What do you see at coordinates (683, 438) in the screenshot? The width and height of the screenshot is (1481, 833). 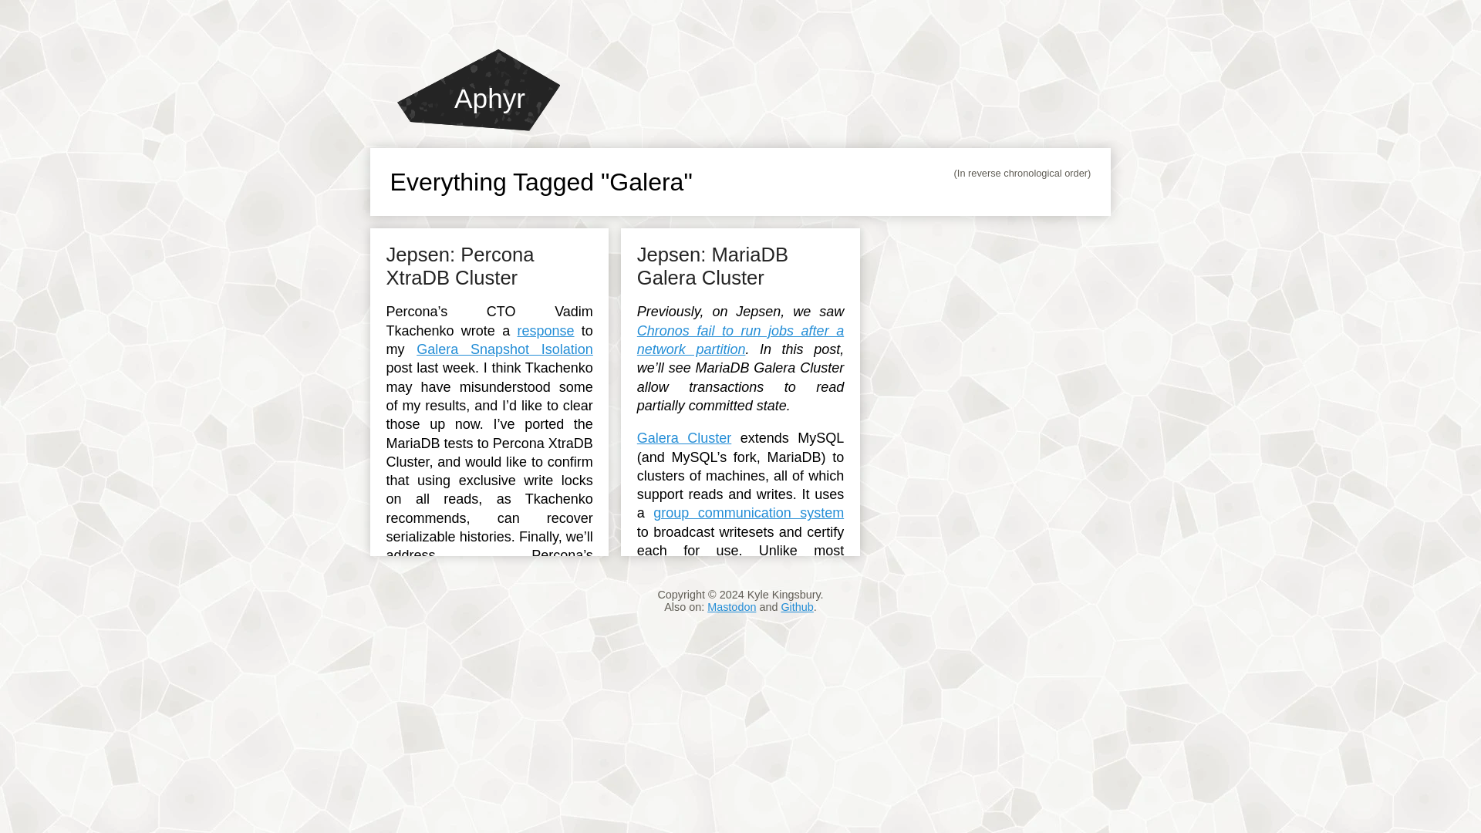 I see `Galera Cluster` at bounding box center [683, 438].